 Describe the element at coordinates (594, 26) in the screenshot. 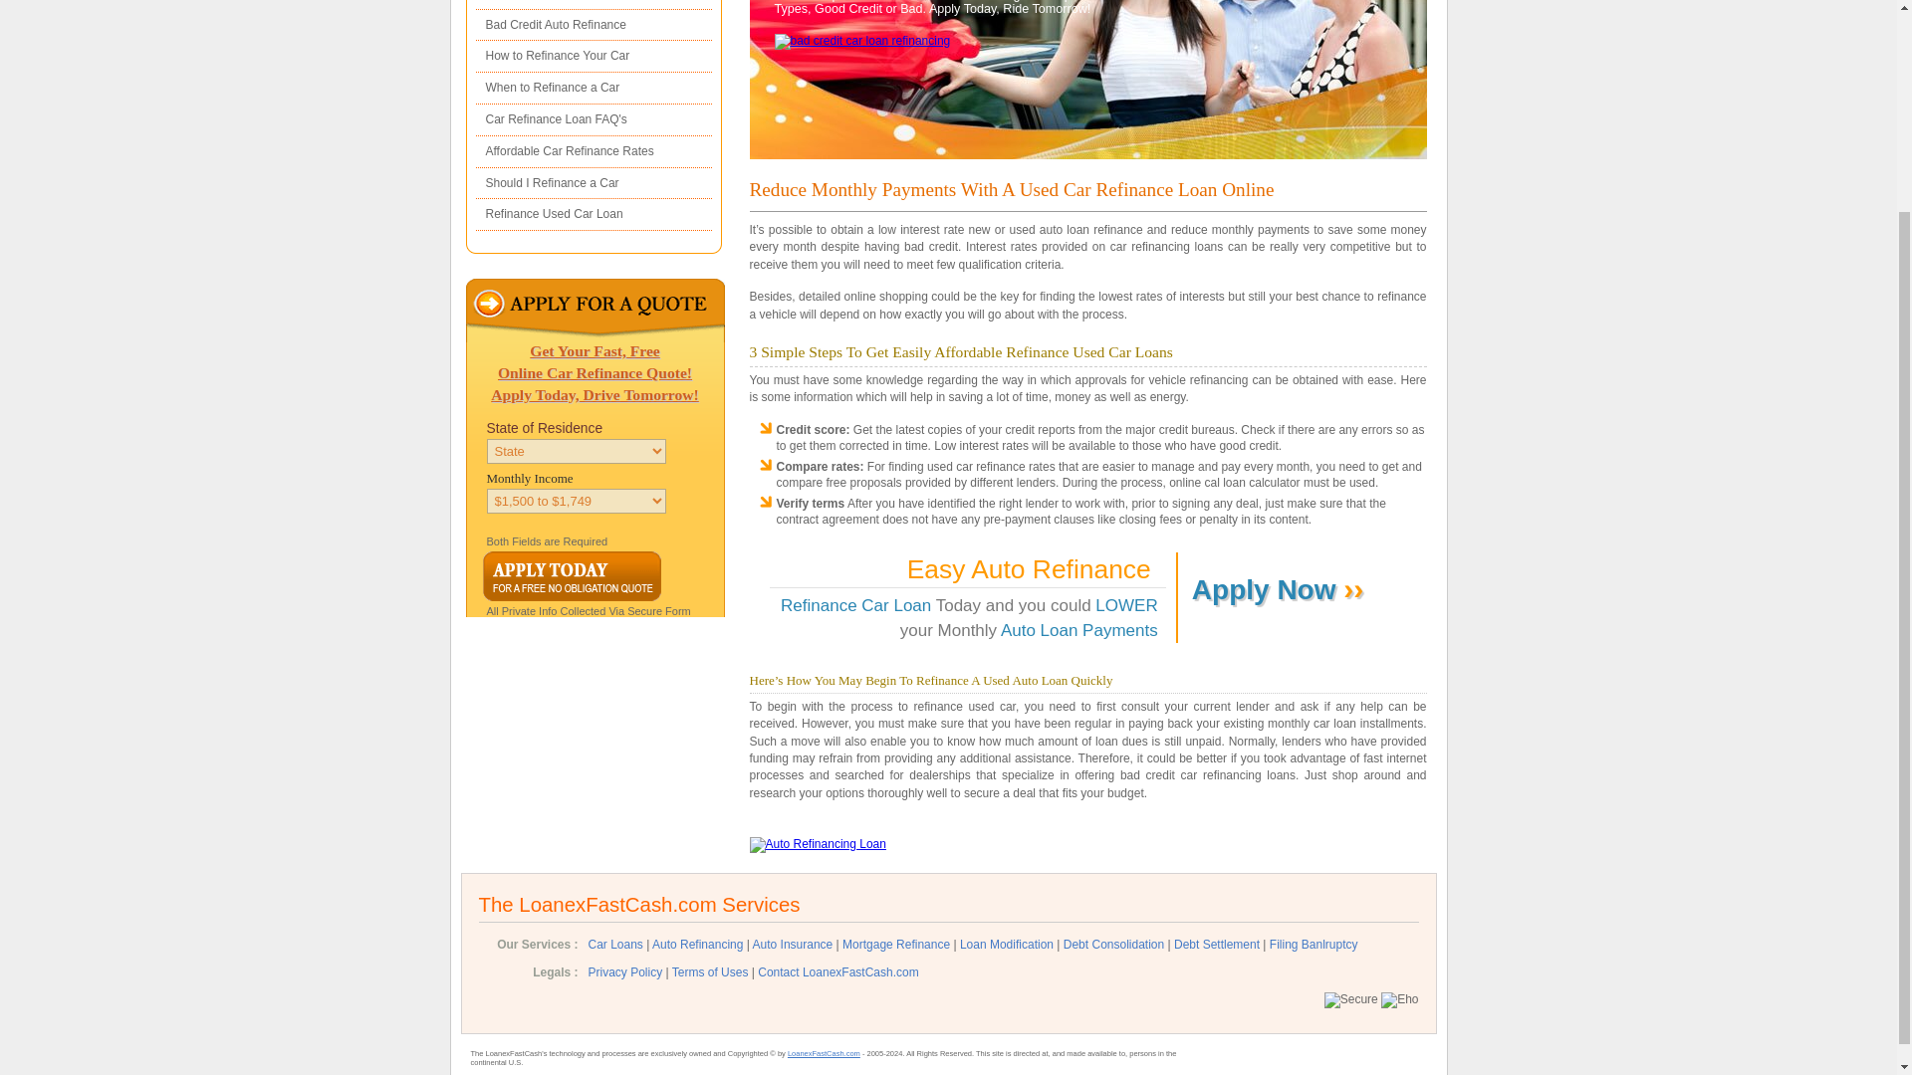

I see `Bad Credit Auto Refinance` at that location.